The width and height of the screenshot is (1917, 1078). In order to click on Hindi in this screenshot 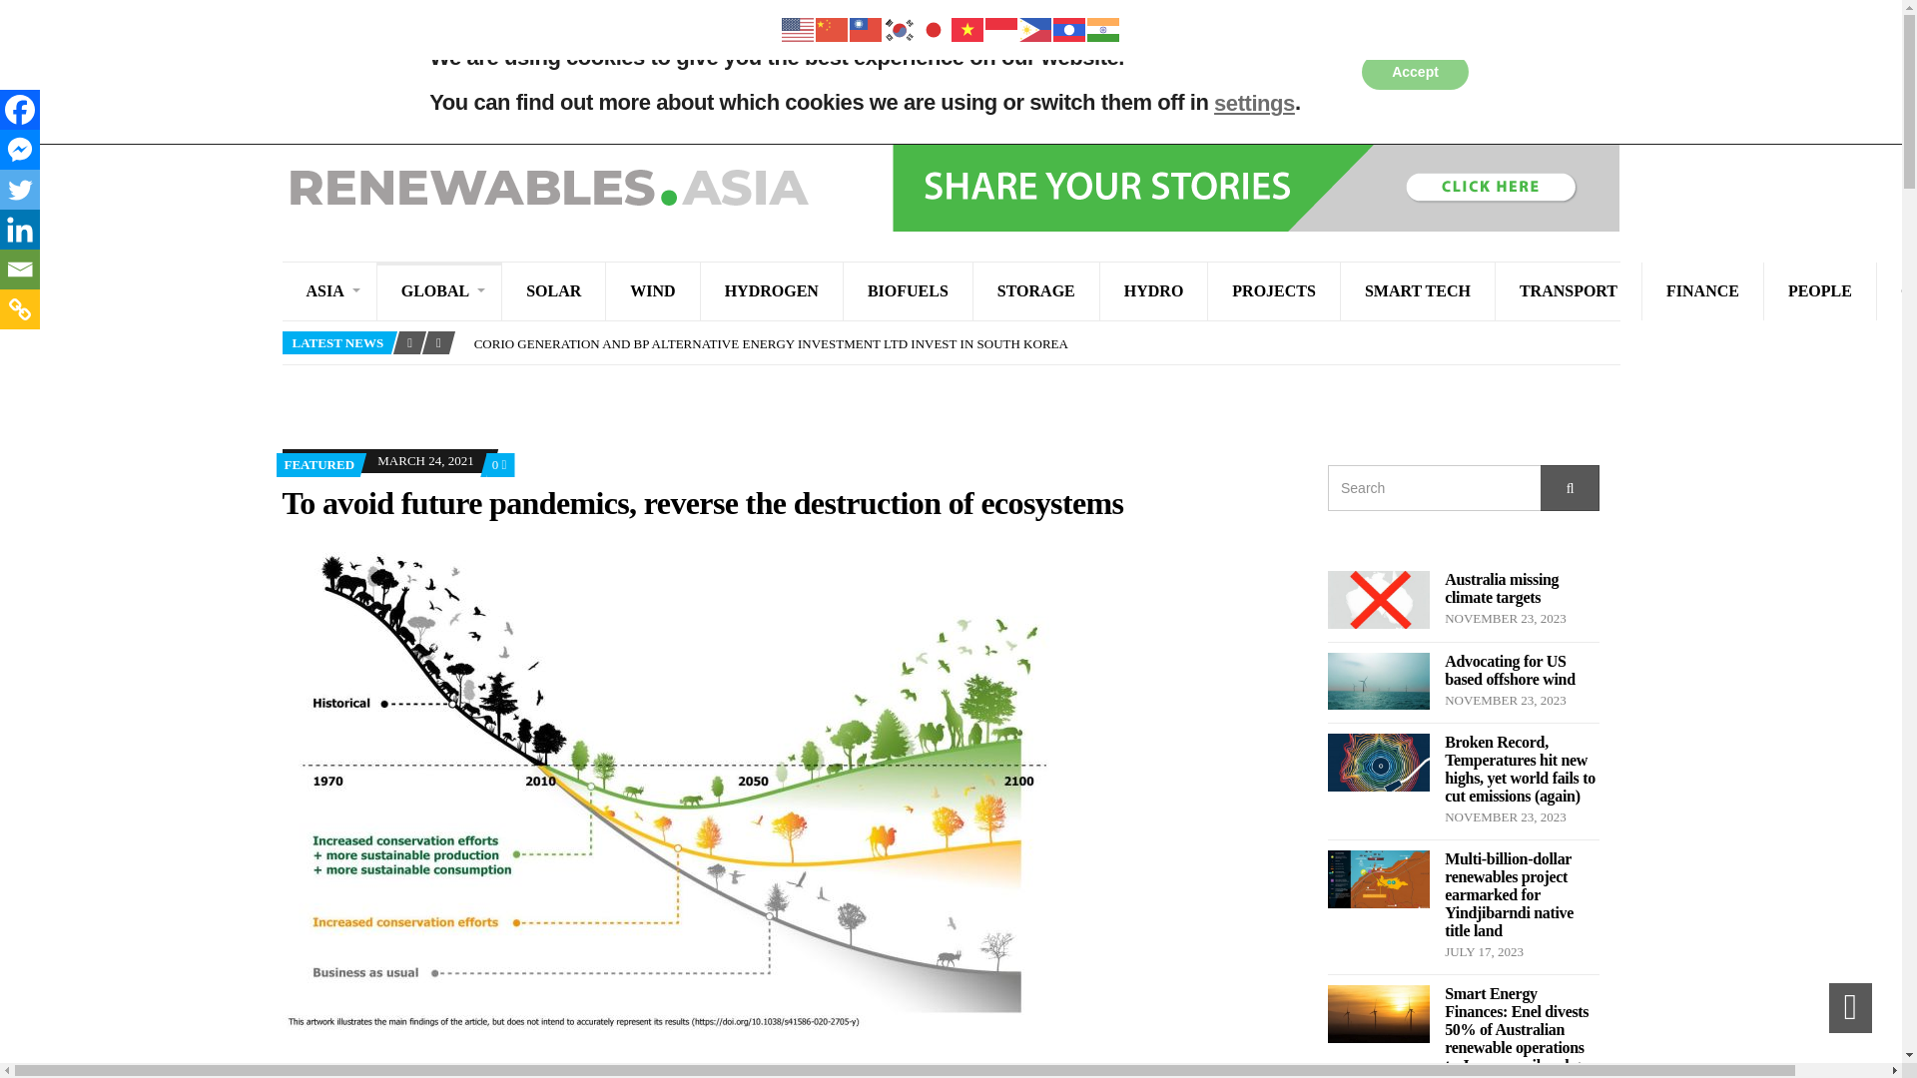, I will do `click(1102, 28)`.